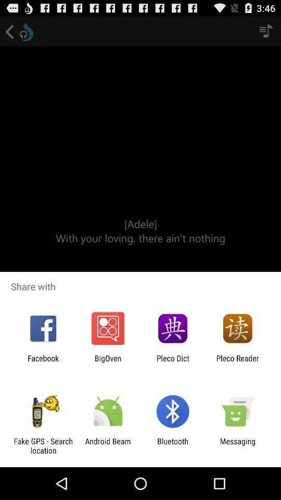  Describe the element at coordinates (108, 446) in the screenshot. I see `jump to the android beam icon` at that location.